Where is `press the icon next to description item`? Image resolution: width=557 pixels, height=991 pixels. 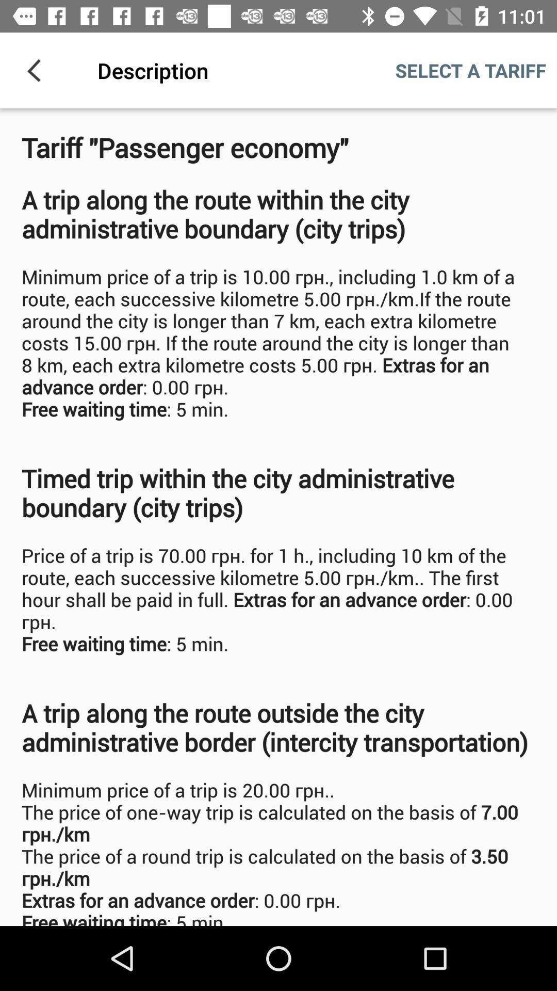 press the icon next to description item is located at coordinates (38, 70).